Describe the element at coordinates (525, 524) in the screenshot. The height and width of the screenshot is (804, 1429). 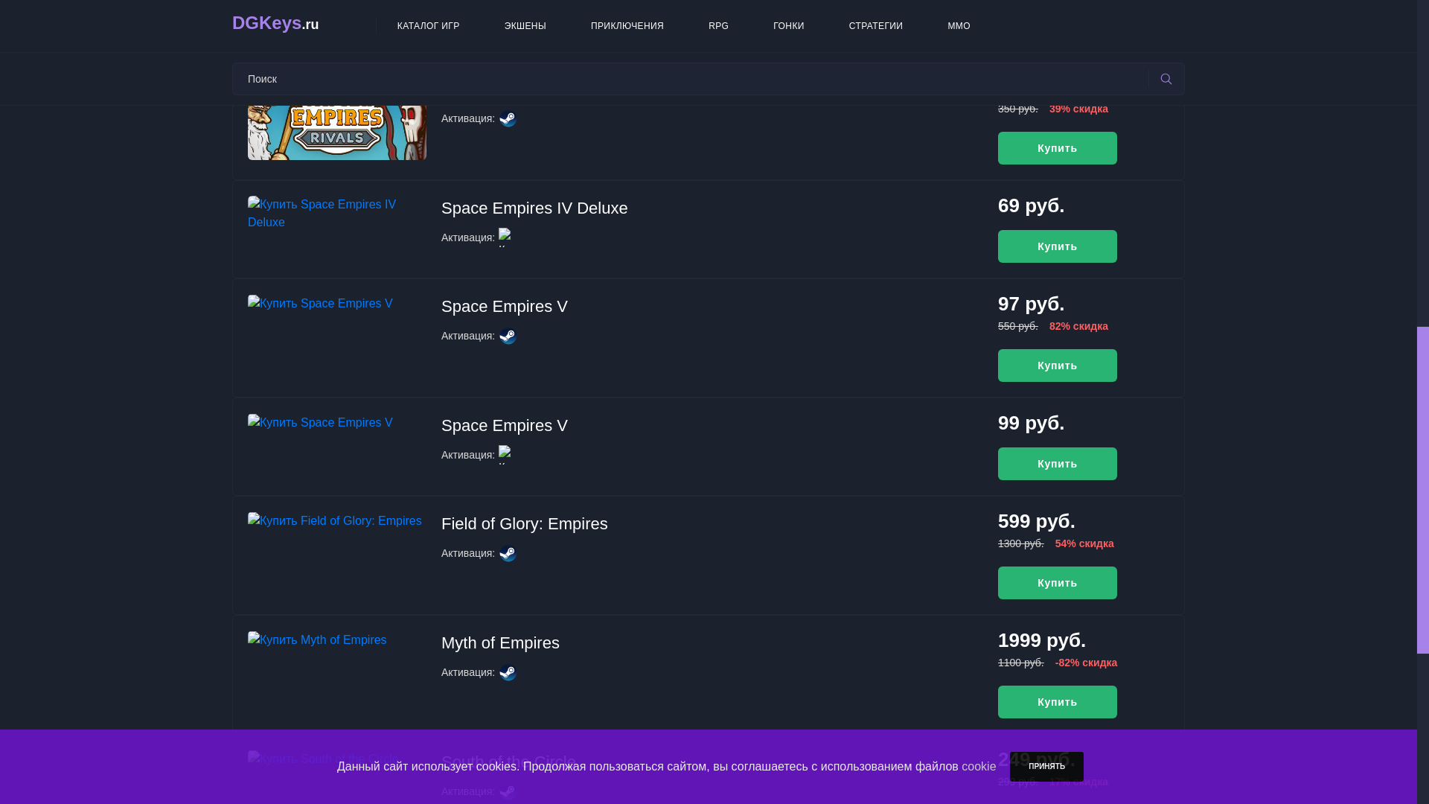
I see `Field of Glory: Empires` at that location.